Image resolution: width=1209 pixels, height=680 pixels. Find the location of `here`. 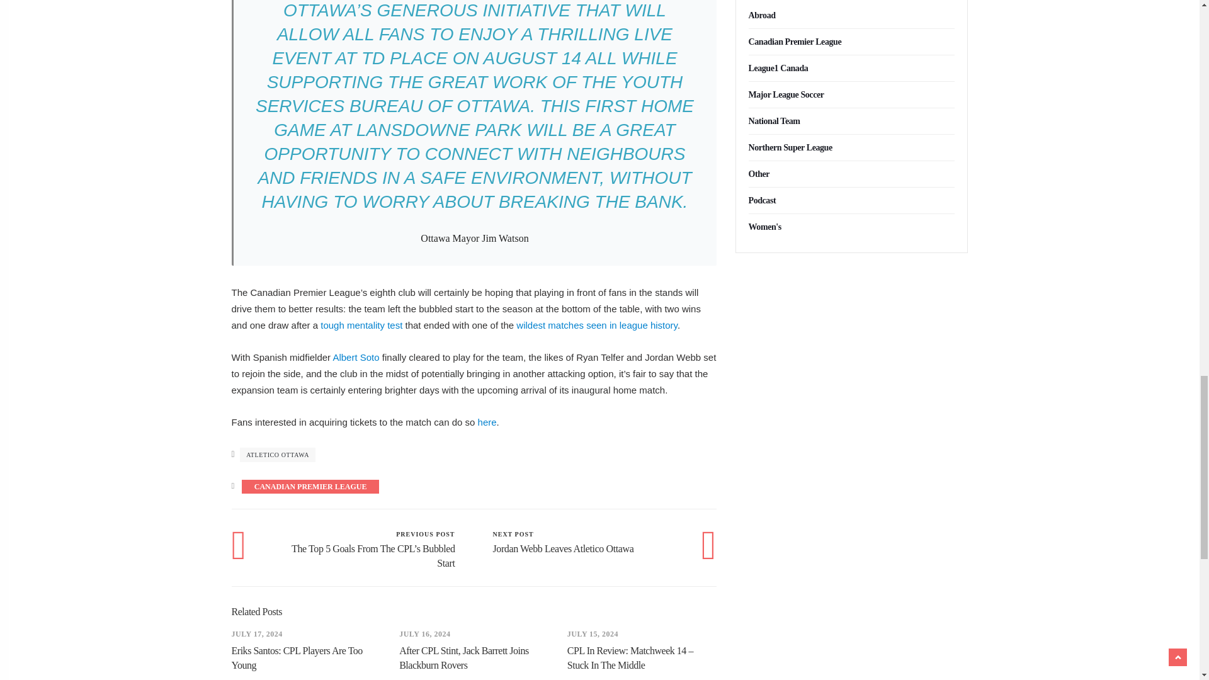

here is located at coordinates (577, 542).